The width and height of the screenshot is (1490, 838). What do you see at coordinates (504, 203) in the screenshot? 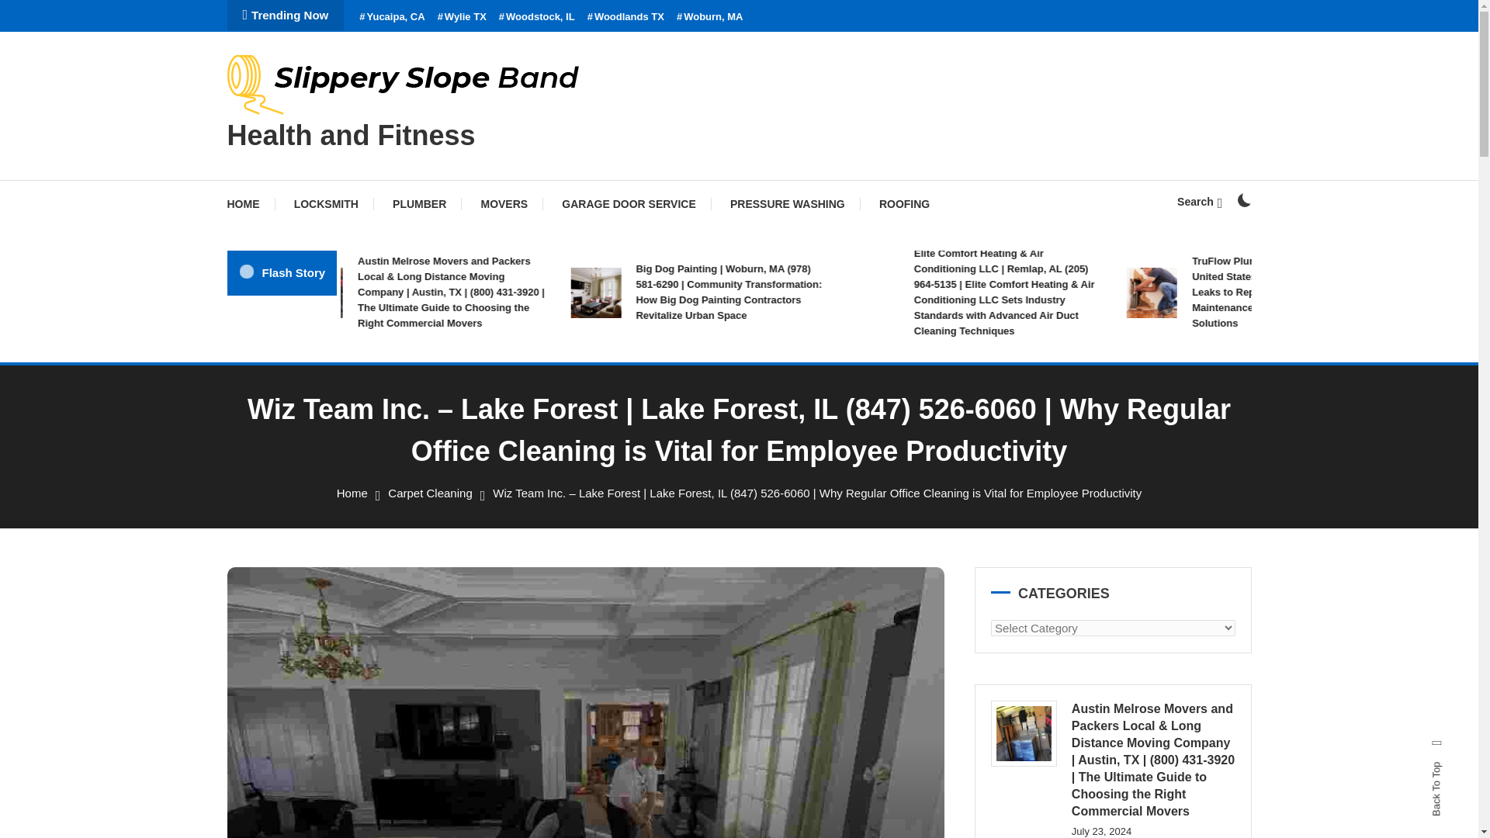
I see `MOVERS` at bounding box center [504, 203].